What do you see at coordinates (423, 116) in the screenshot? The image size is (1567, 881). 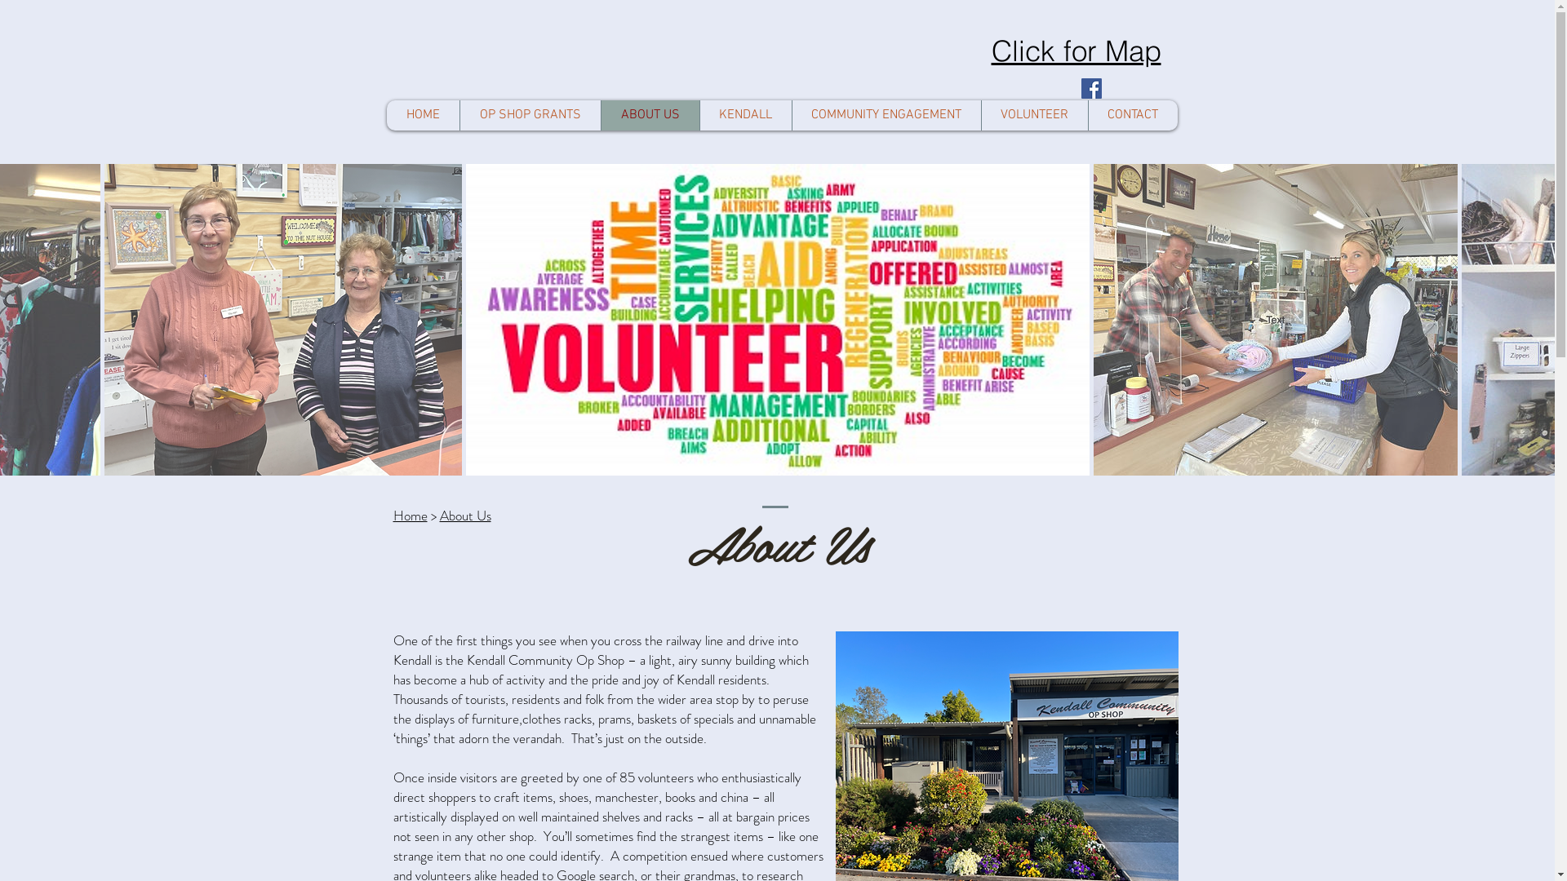 I see `HOME` at bounding box center [423, 116].